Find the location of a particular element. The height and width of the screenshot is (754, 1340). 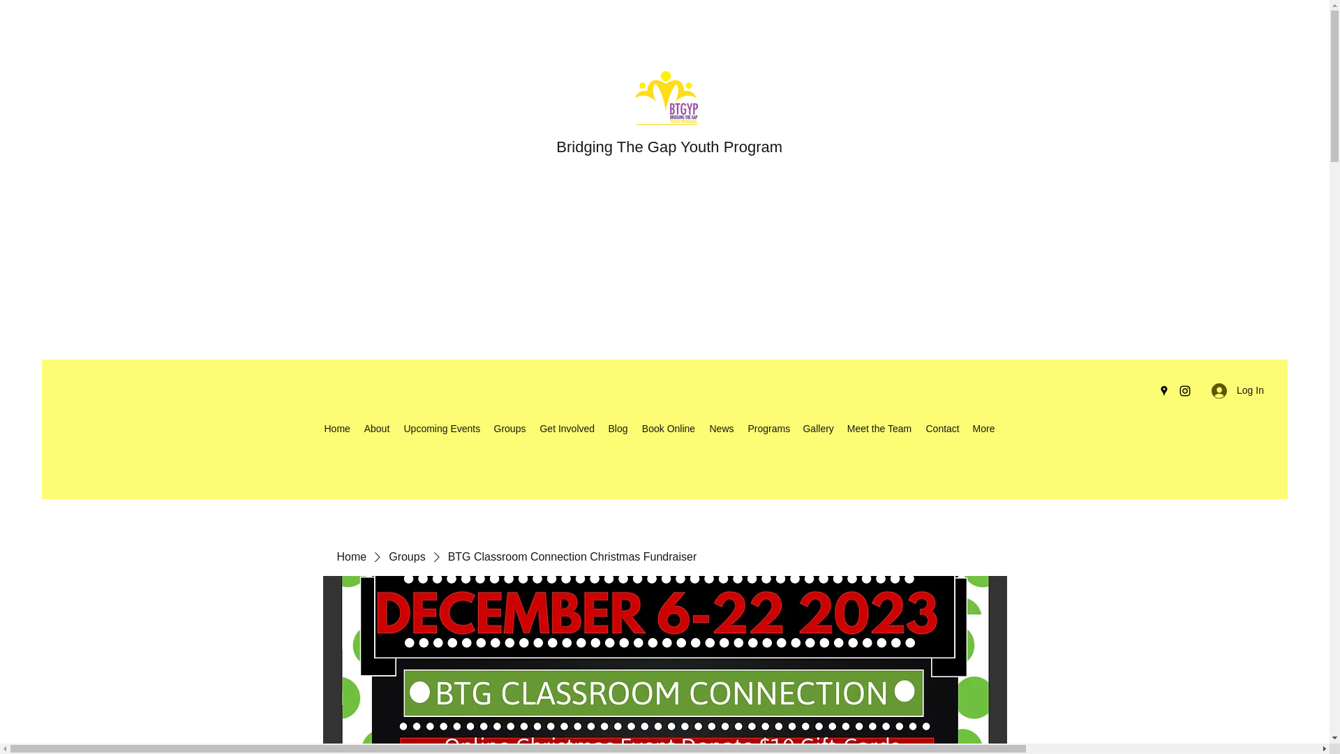

About is located at coordinates (376, 429).